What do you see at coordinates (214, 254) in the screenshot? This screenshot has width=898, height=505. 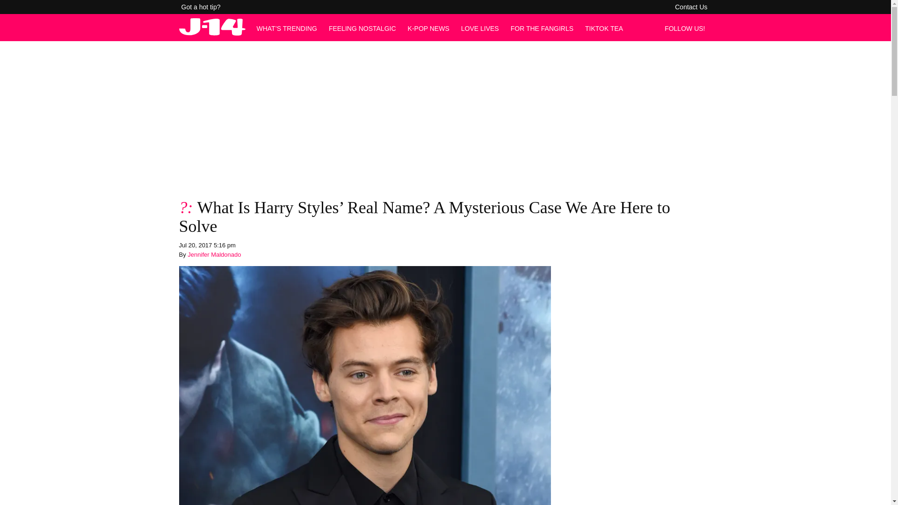 I see `Posts by Jennifer Maldonado` at bounding box center [214, 254].